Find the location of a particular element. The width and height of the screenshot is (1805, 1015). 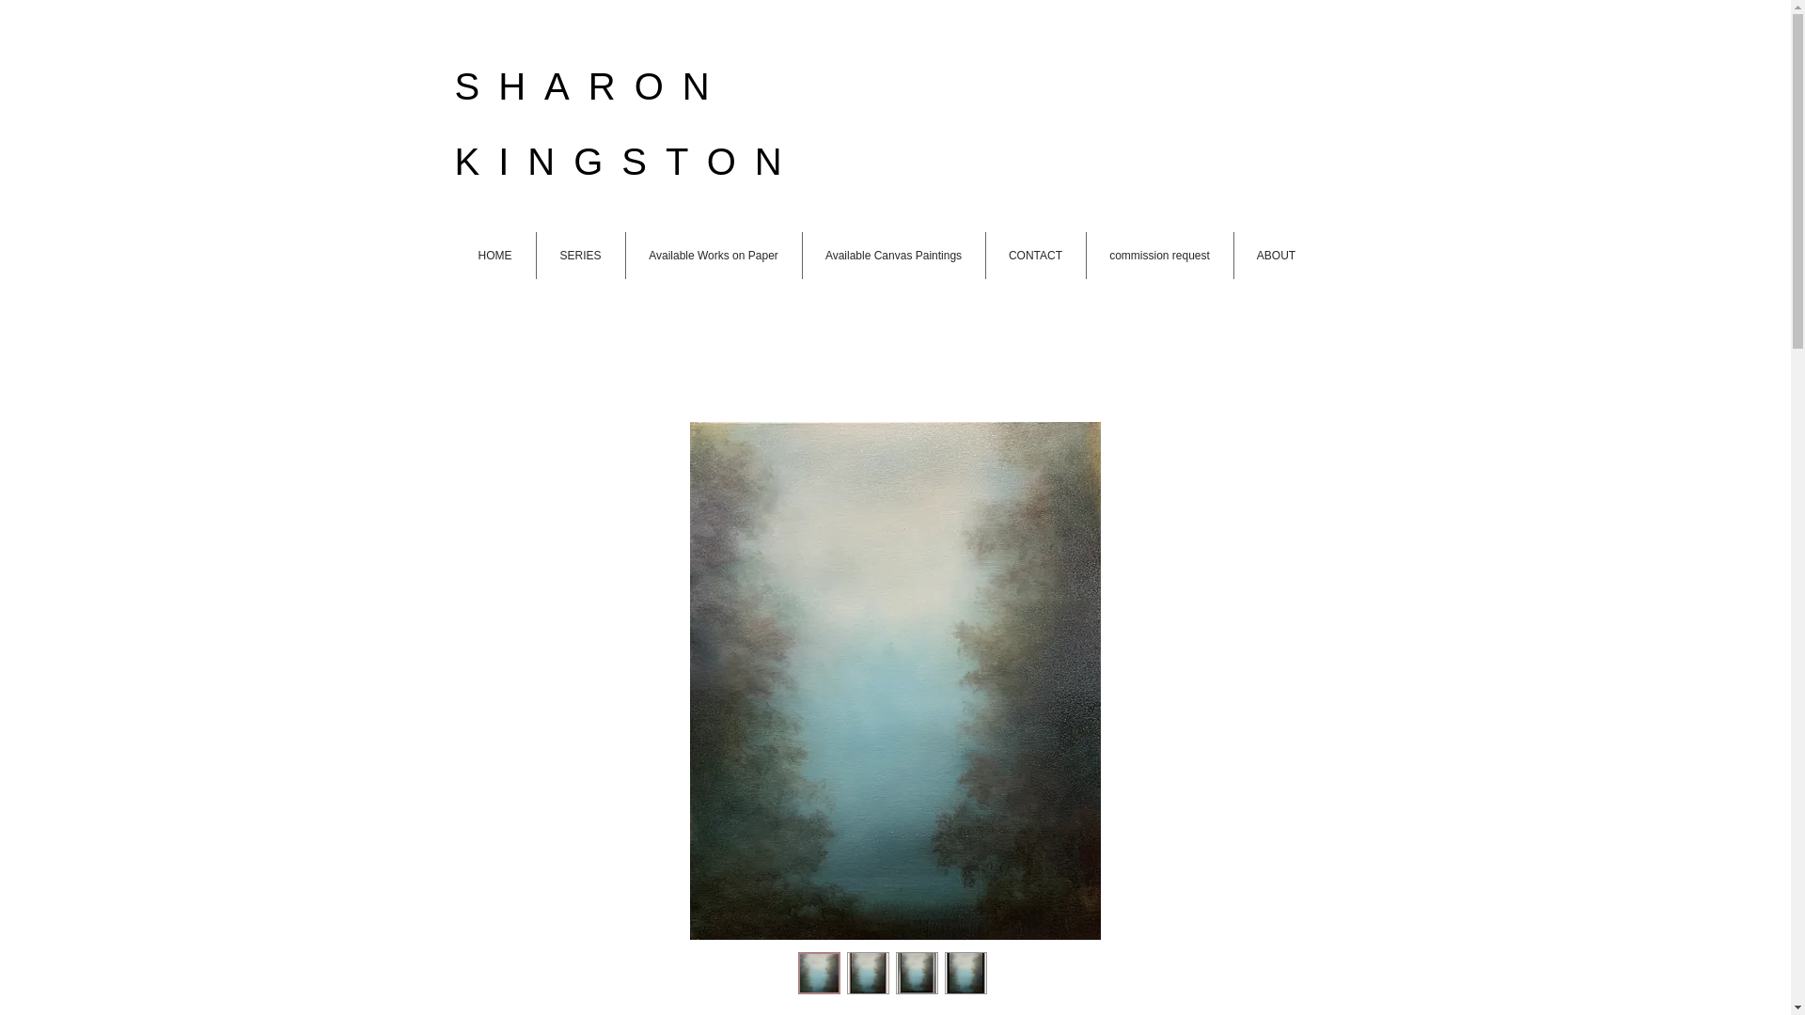

Available Works on Paper is located at coordinates (713, 3).